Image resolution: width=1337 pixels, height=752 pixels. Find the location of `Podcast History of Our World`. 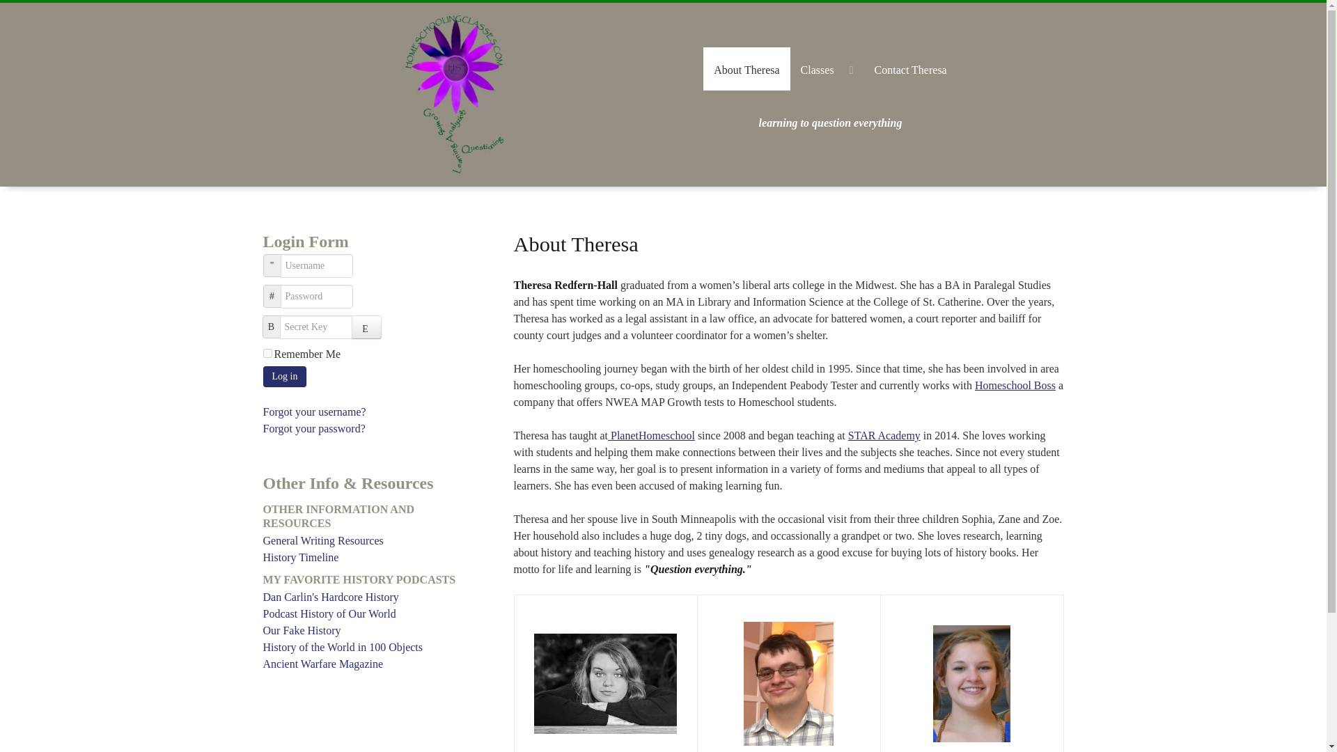

Podcast History of Our World is located at coordinates (370, 614).